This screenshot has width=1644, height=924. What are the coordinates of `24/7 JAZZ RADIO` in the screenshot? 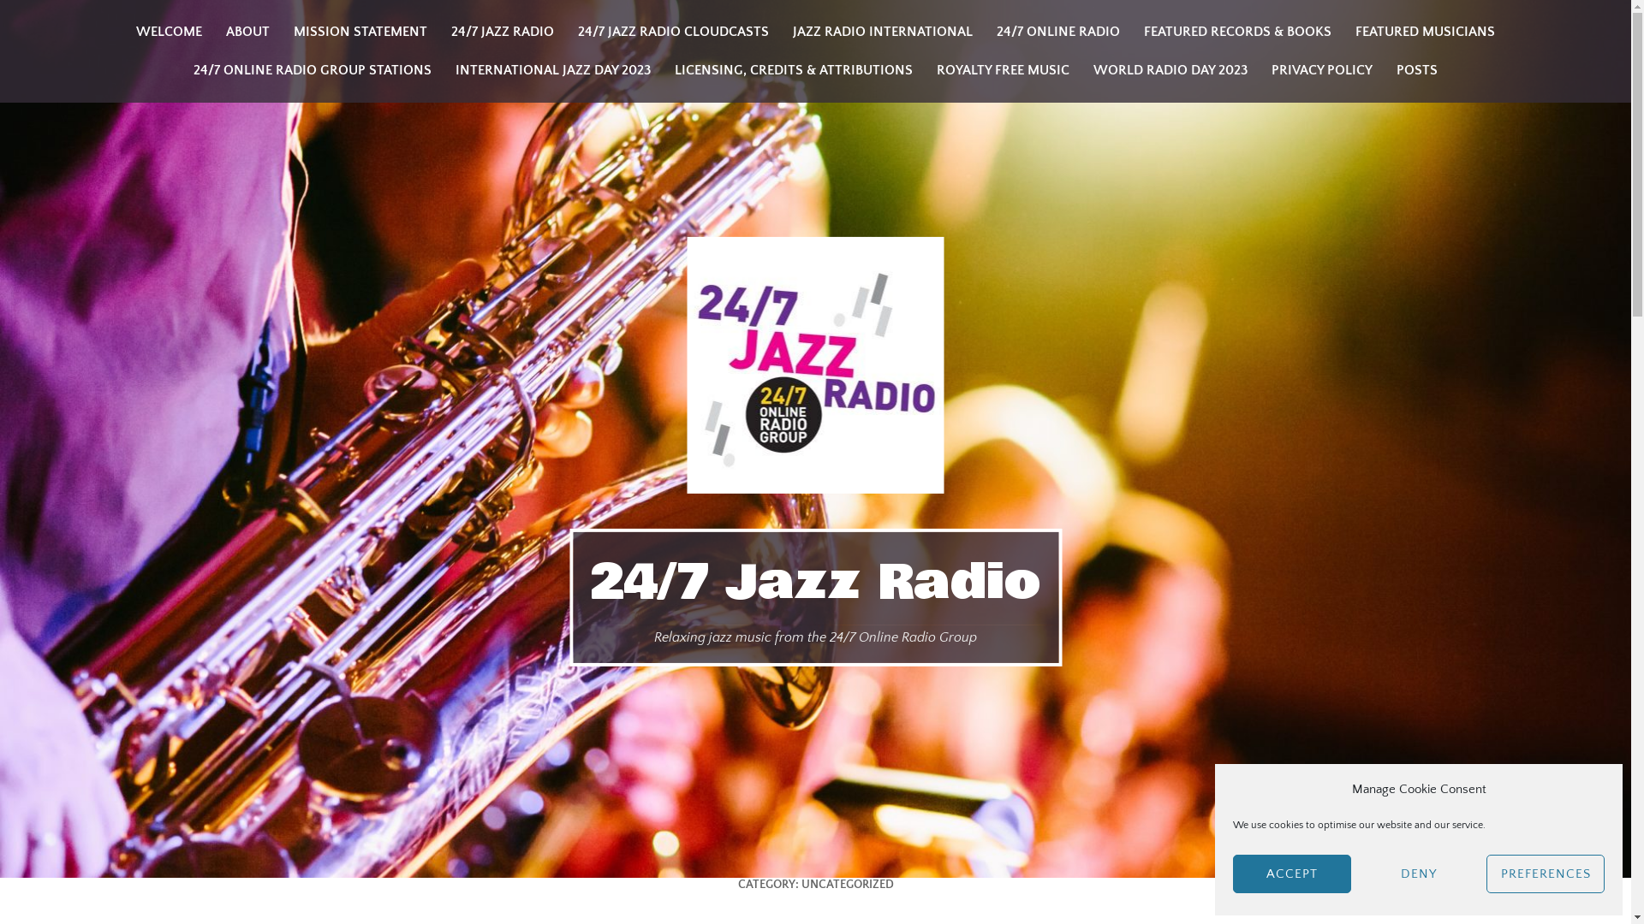 It's located at (503, 33).